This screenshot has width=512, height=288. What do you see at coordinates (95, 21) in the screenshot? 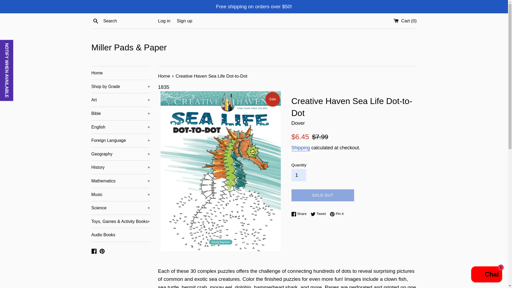
I see `Search` at bounding box center [95, 21].